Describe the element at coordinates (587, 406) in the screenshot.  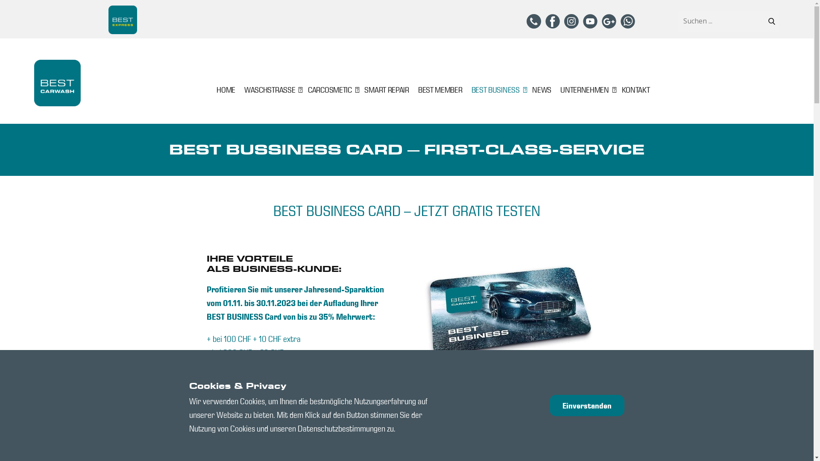
I see `Einverstanden` at that location.